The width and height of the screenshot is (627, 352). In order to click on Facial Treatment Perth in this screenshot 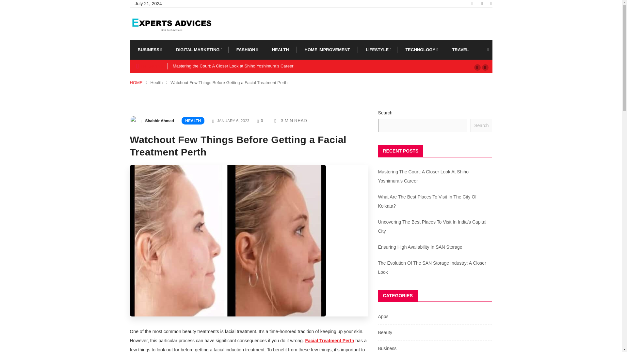, I will do `click(329, 340)`.